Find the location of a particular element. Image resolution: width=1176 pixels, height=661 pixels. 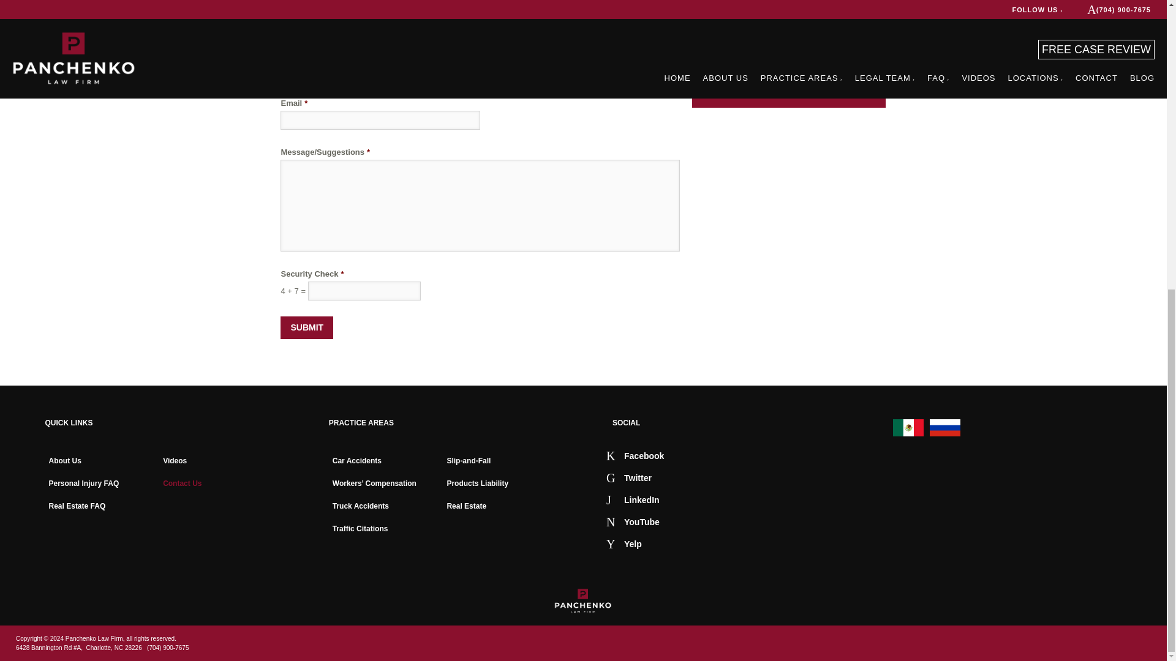

See Details is located at coordinates (864, 49).